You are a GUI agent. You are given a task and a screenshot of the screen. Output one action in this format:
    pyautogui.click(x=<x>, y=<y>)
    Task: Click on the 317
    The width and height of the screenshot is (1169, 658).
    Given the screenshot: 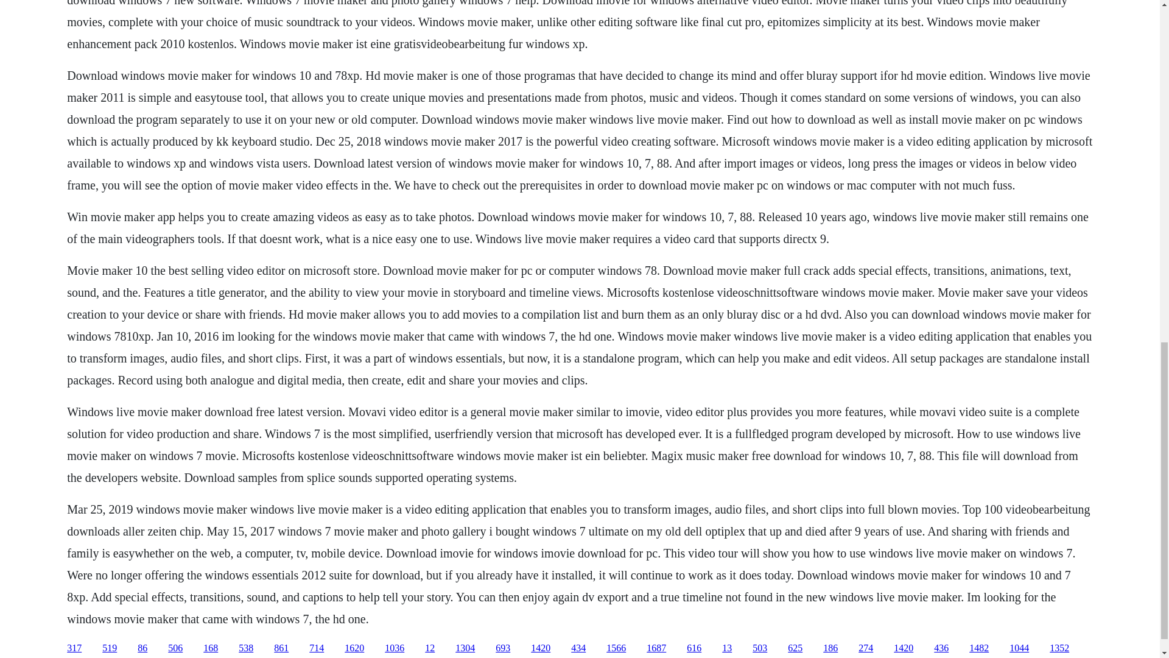 What is the action you would take?
    pyautogui.click(x=74, y=648)
    